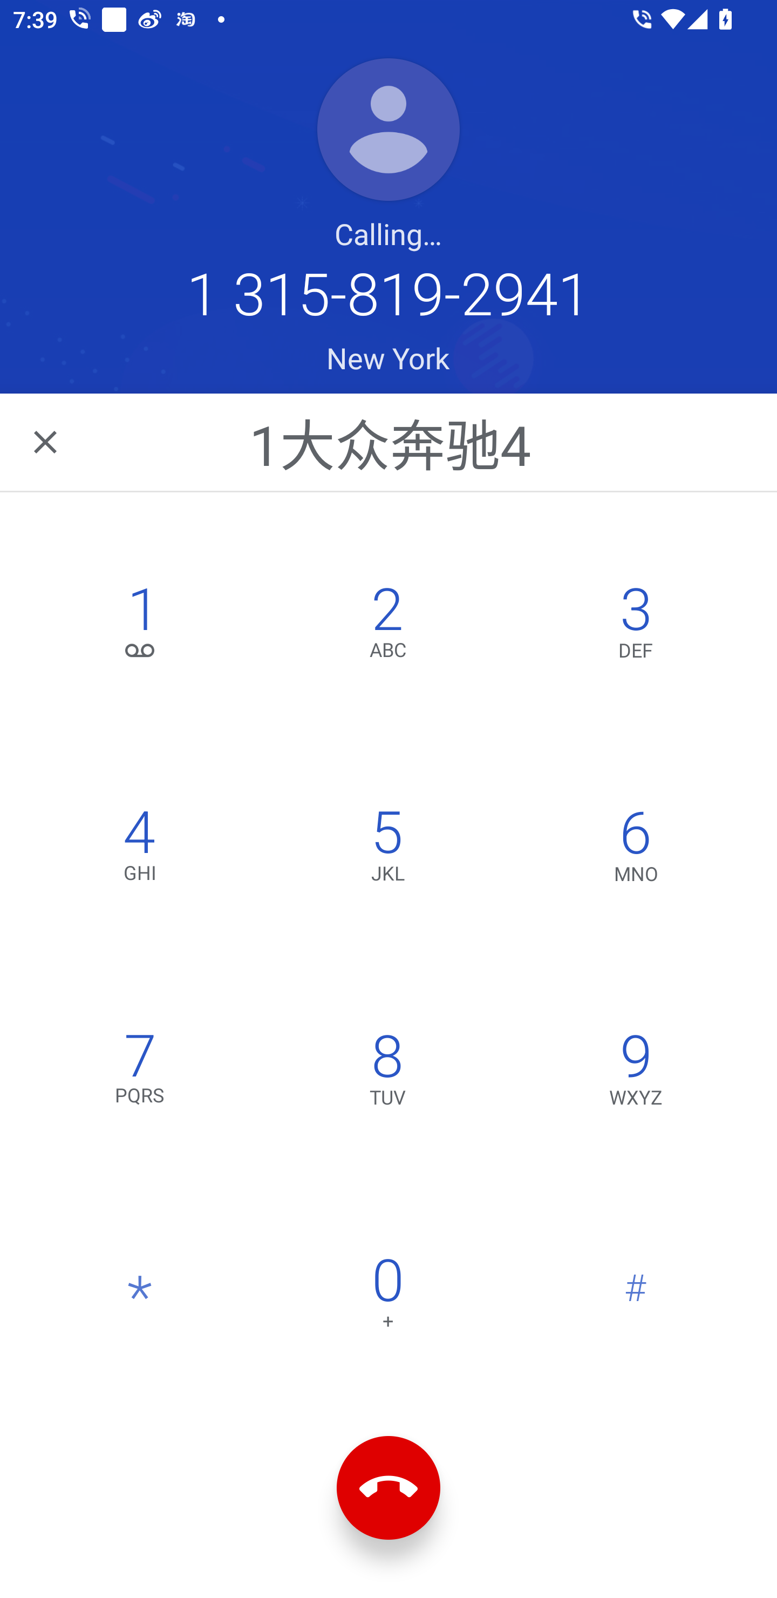 Image resolution: width=777 pixels, height=1598 pixels. I want to click on 7,PQRS 7 PQRS, so click(140, 1073).